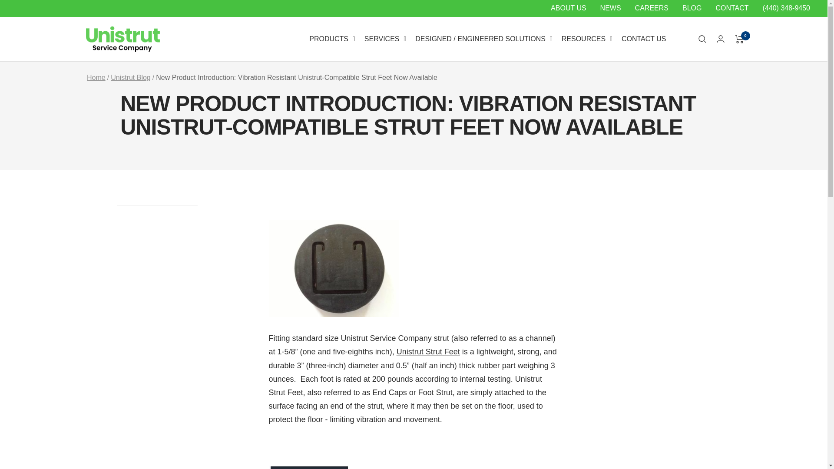 This screenshot has width=834, height=469. What do you see at coordinates (652, 8) in the screenshot?
I see `CAREERS` at bounding box center [652, 8].